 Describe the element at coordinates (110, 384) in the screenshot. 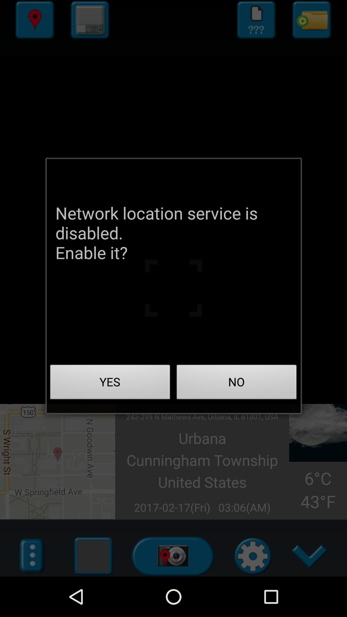

I see `jump until the yes item` at that location.